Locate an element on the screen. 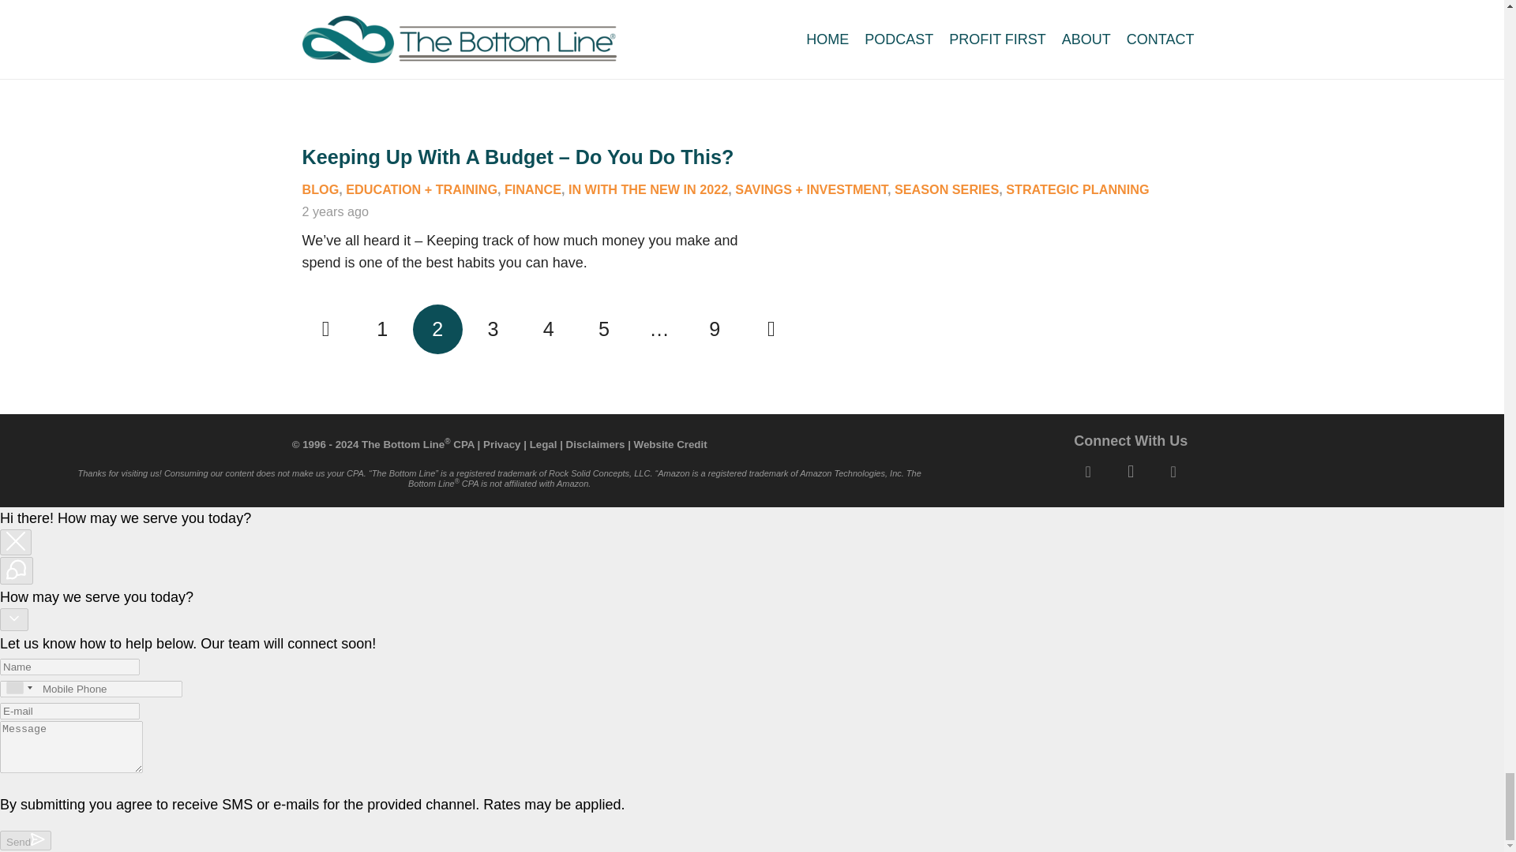 Image resolution: width=1516 pixels, height=852 pixels. Instagram is located at coordinates (1131, 472).